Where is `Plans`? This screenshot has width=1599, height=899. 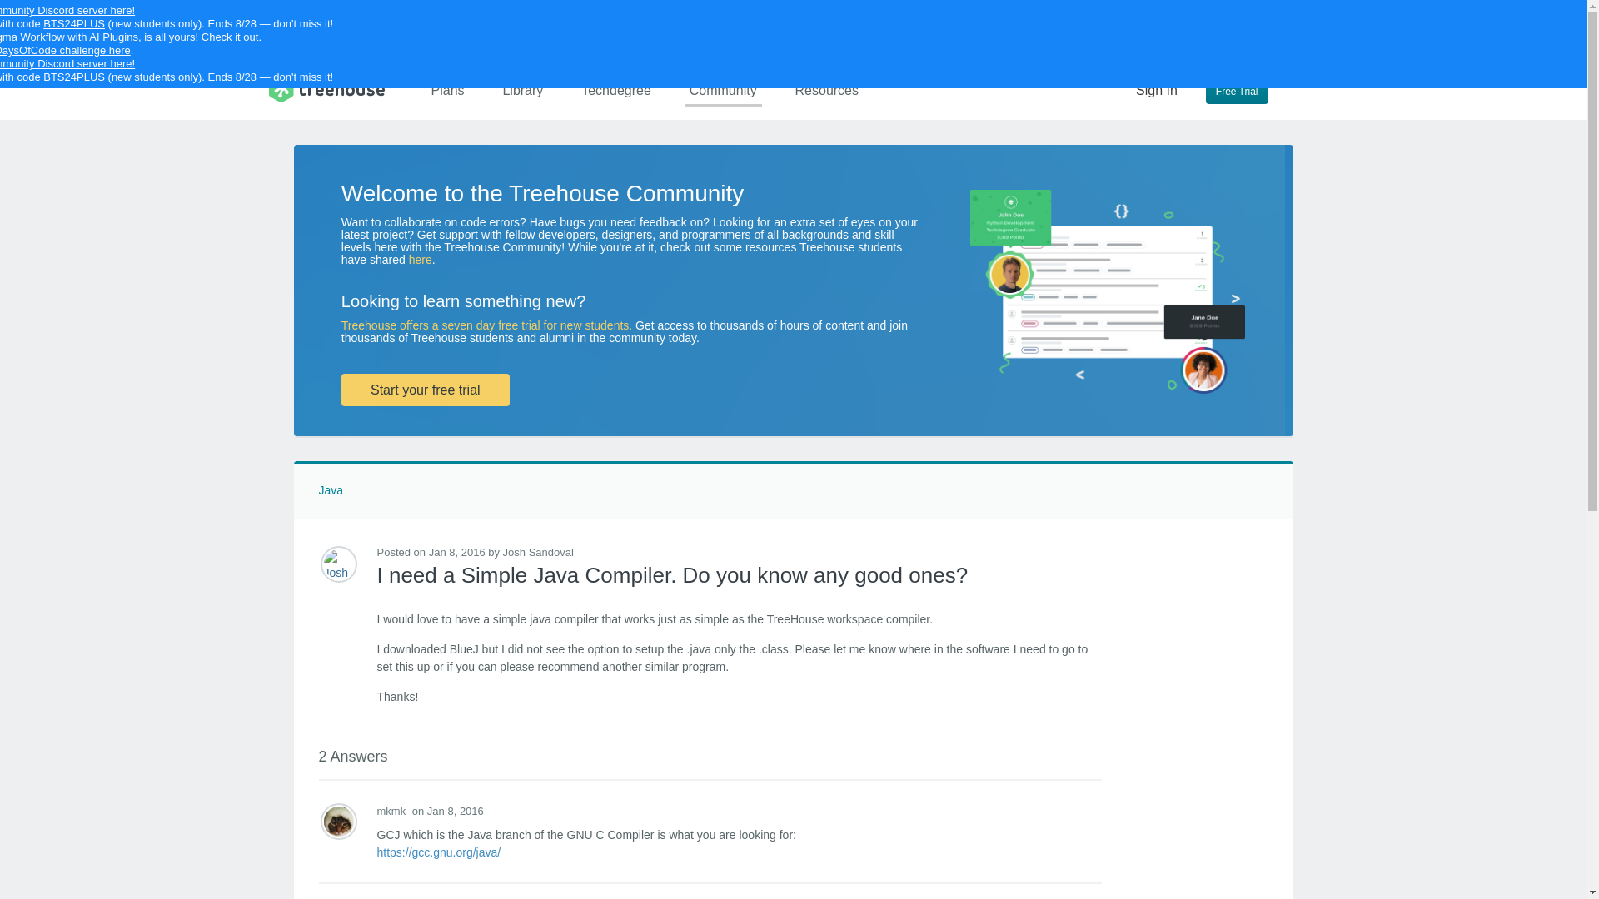 Plans is located at coordinates (448, 90).